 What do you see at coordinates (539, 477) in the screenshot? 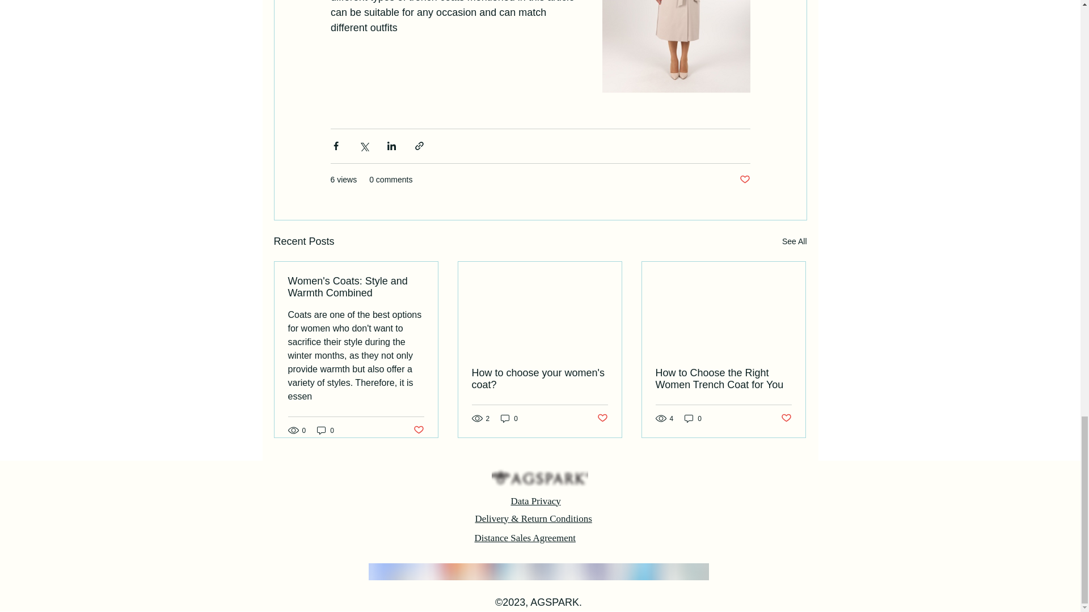
I see `AgsLogoVector.png` at bounding box center [539, 477].